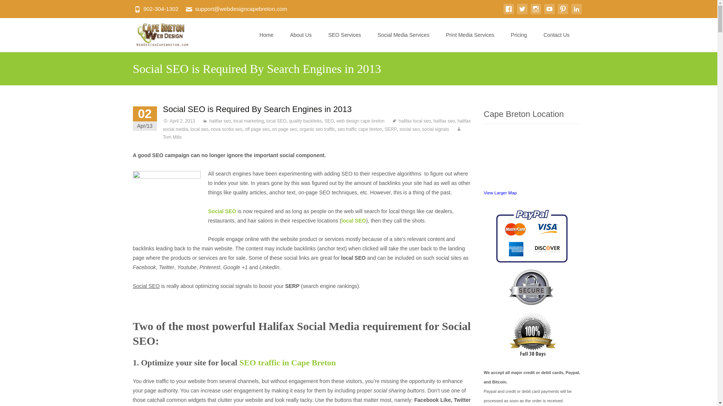  Describe the element at coordinates (411, 121) in the screenshot. I see `halifax local seo` at that location.